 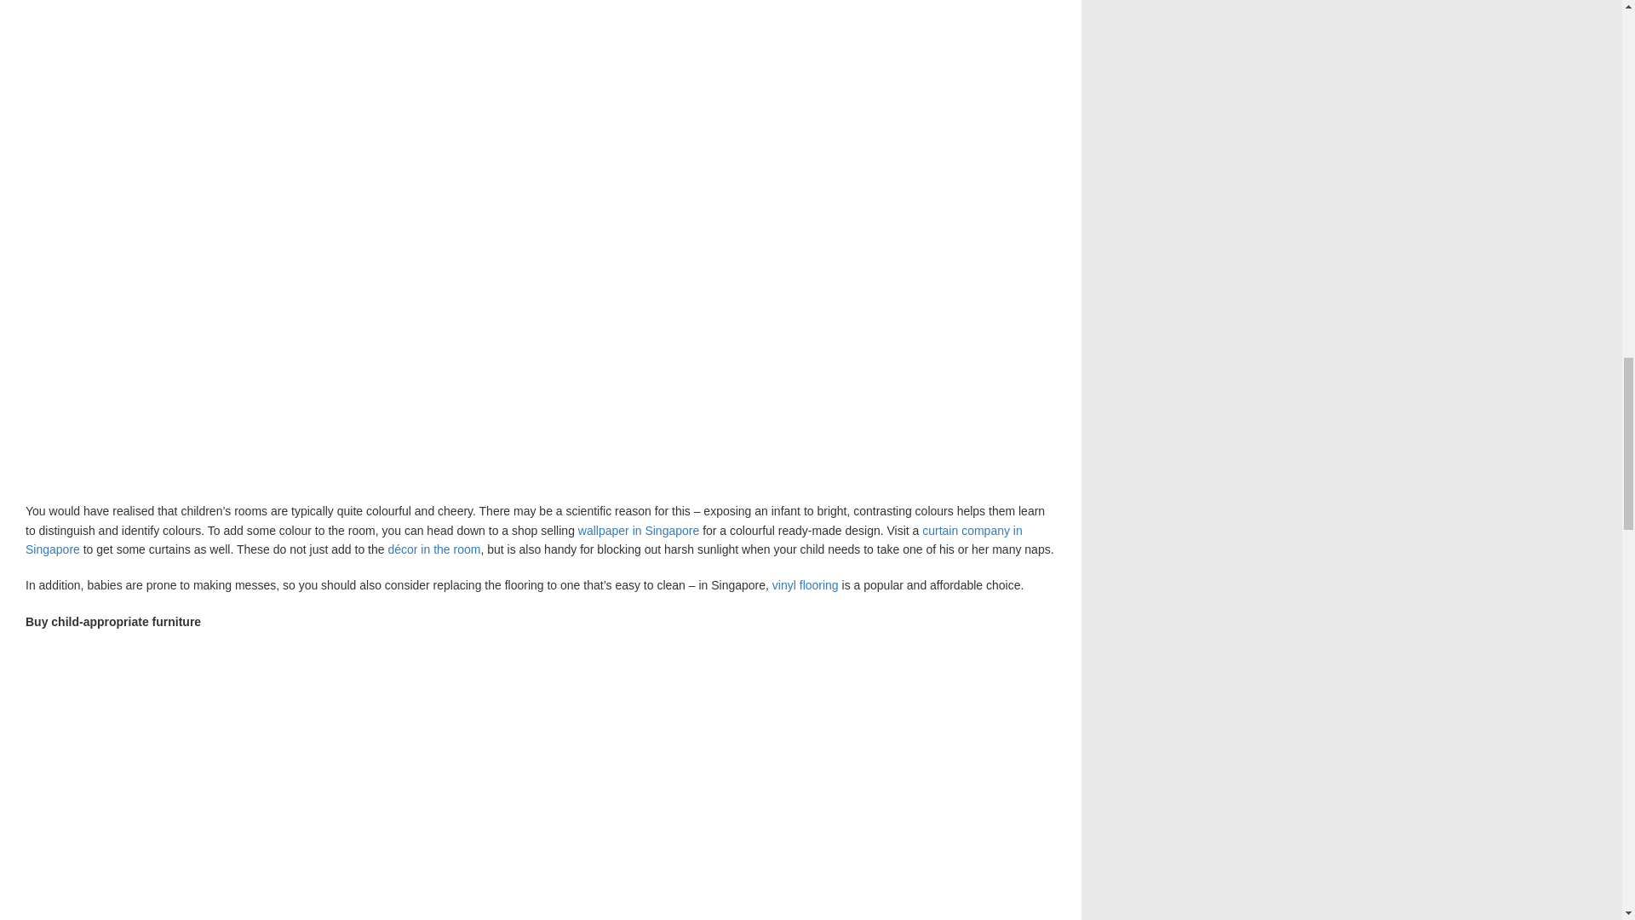 I want to click on What To Consider When Decorating A Room For Twins, so click(x=434, y=549).